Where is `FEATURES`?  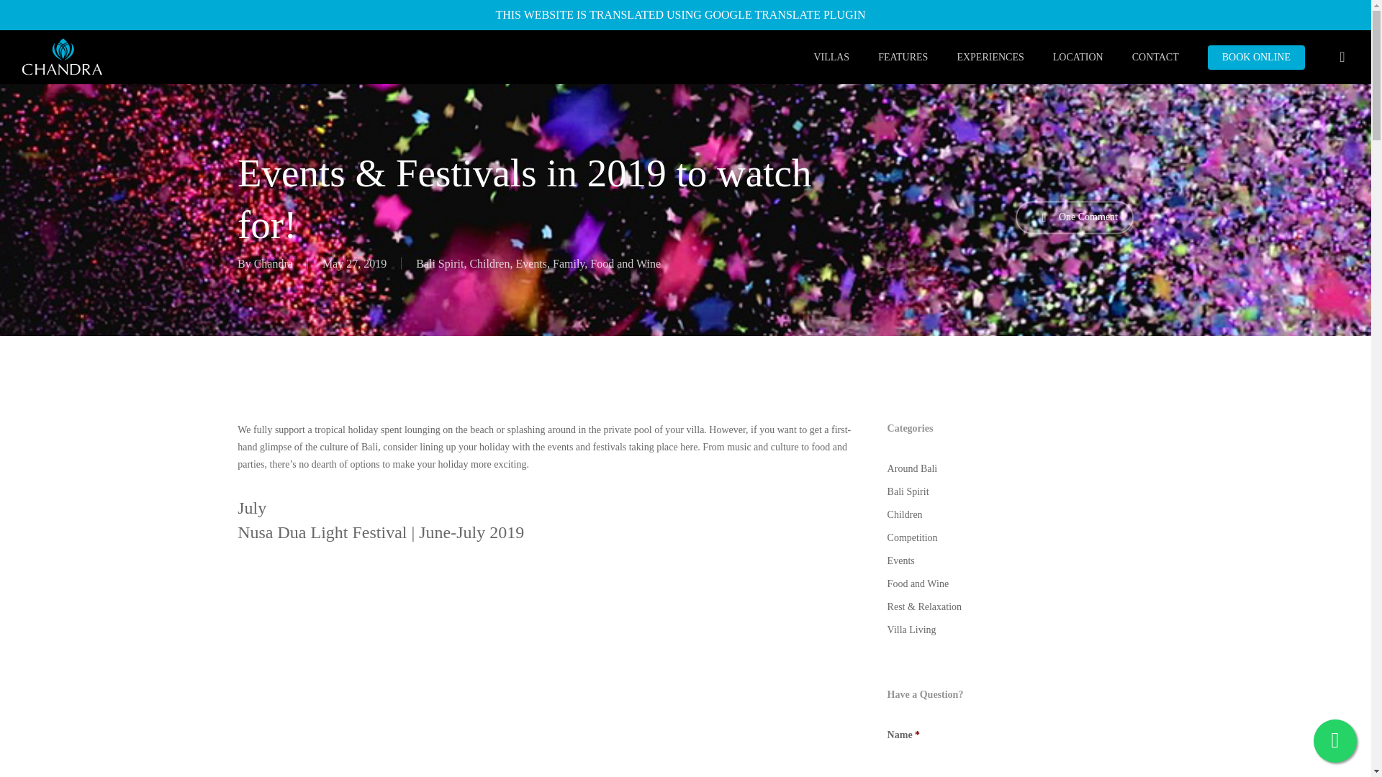 FEATURES is located at coordinates (903, 58).